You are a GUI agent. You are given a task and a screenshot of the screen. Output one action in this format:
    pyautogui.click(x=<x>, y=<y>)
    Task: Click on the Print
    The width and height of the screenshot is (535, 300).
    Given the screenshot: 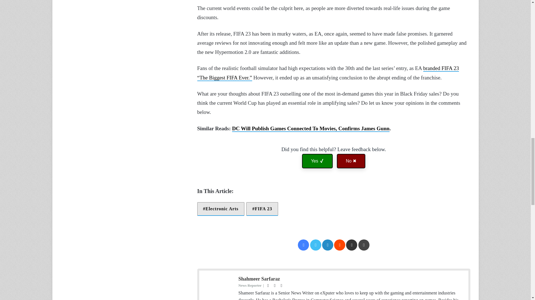 What is the action you would take?
    pyautogui.click(x=364, y=245)
    